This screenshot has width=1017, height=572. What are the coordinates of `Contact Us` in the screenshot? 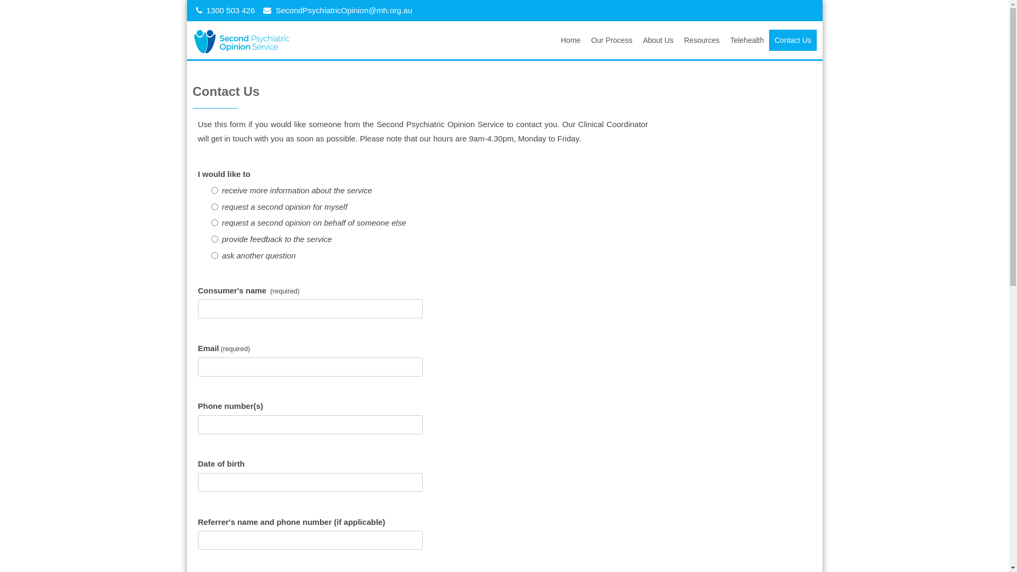 It's located at (792, 40).